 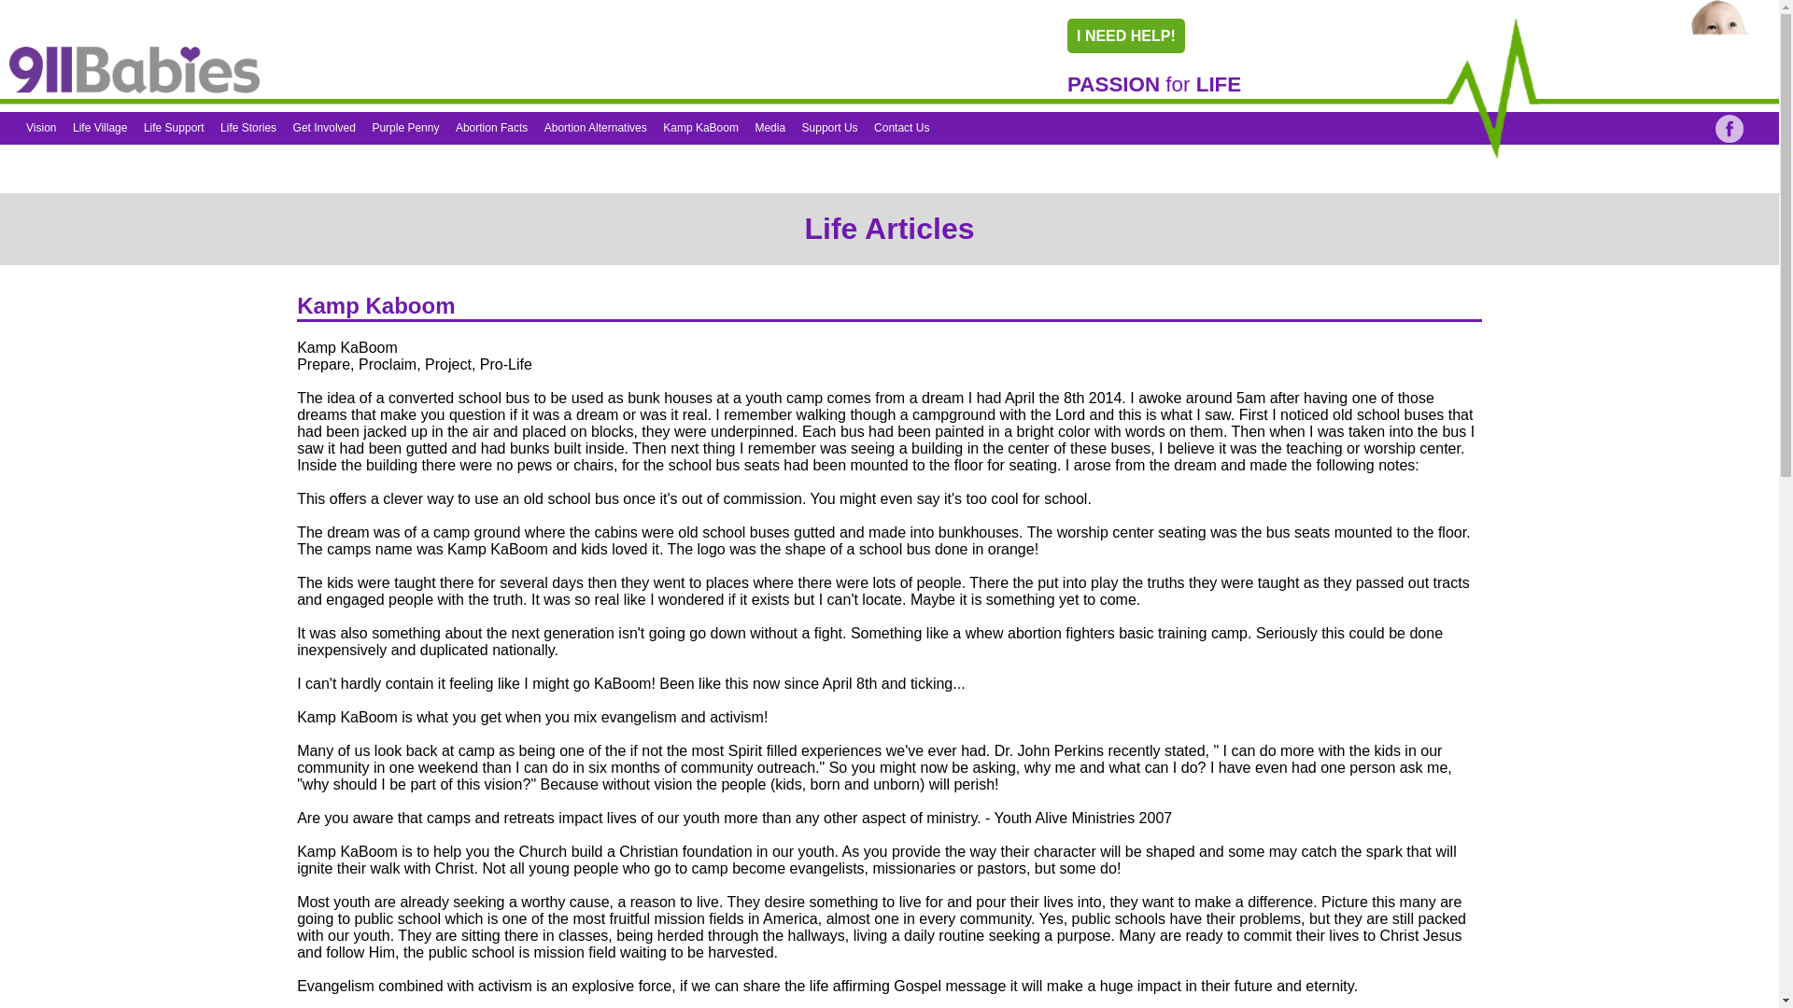 What do you see at coordinates (41, 127) in the screenshot?
I see `Vision` at bounding box center [41, 127].